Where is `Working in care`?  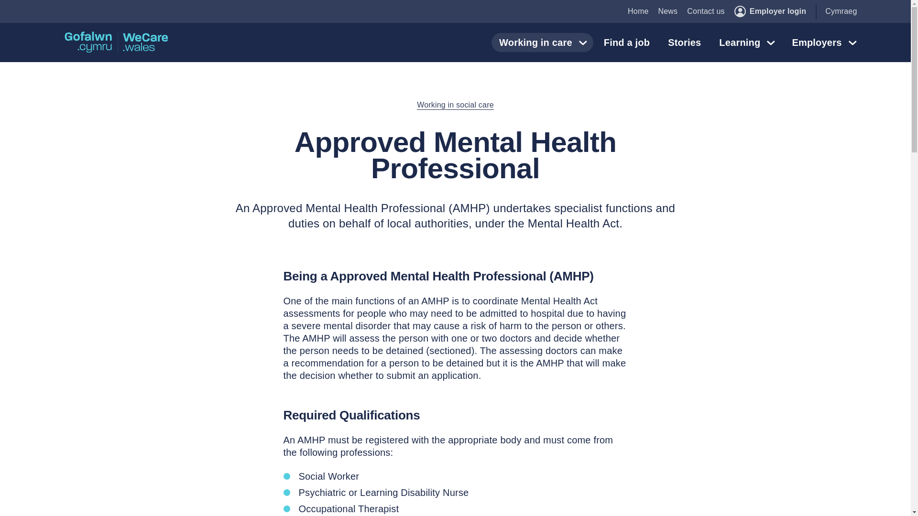 Working in care is located at coordinates (542, 42).